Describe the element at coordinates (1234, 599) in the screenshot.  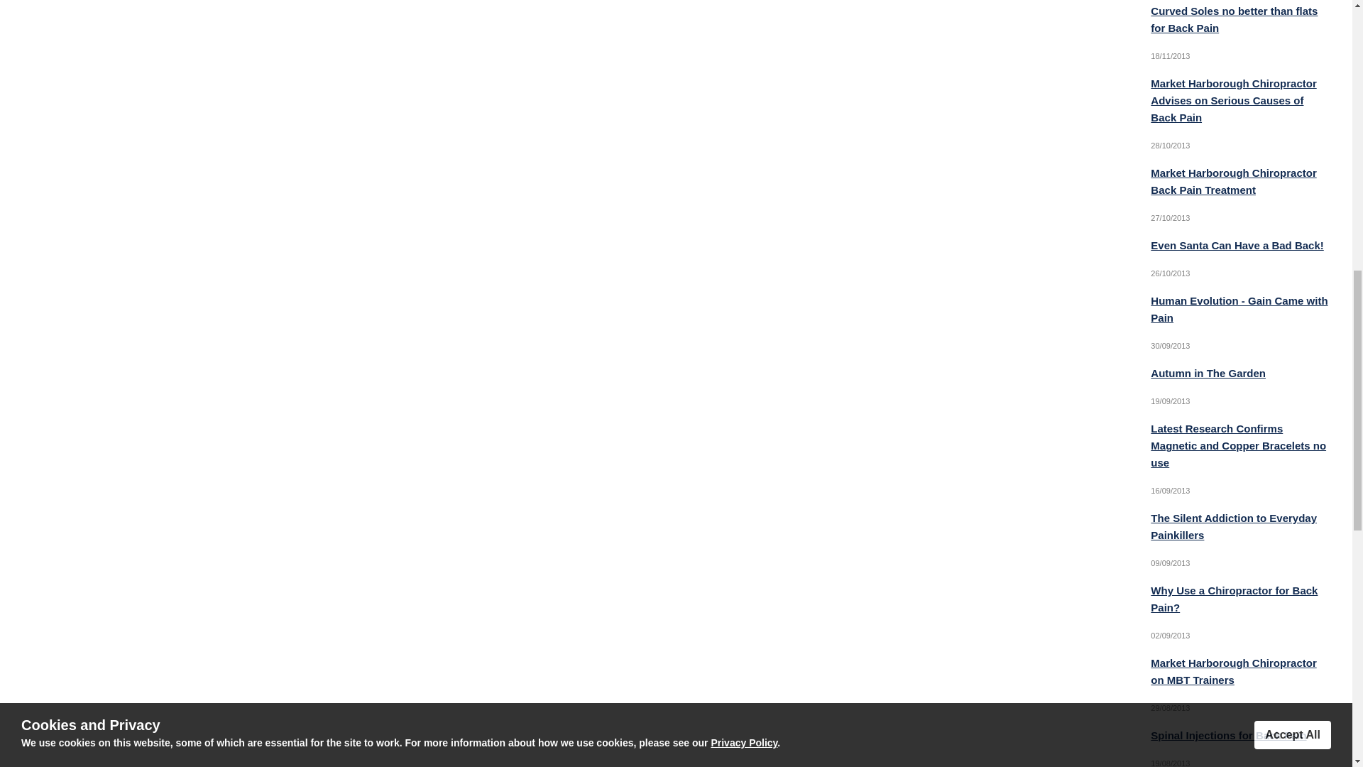
I see `Why Use a Chiropractor for Back Pain?` at that location.